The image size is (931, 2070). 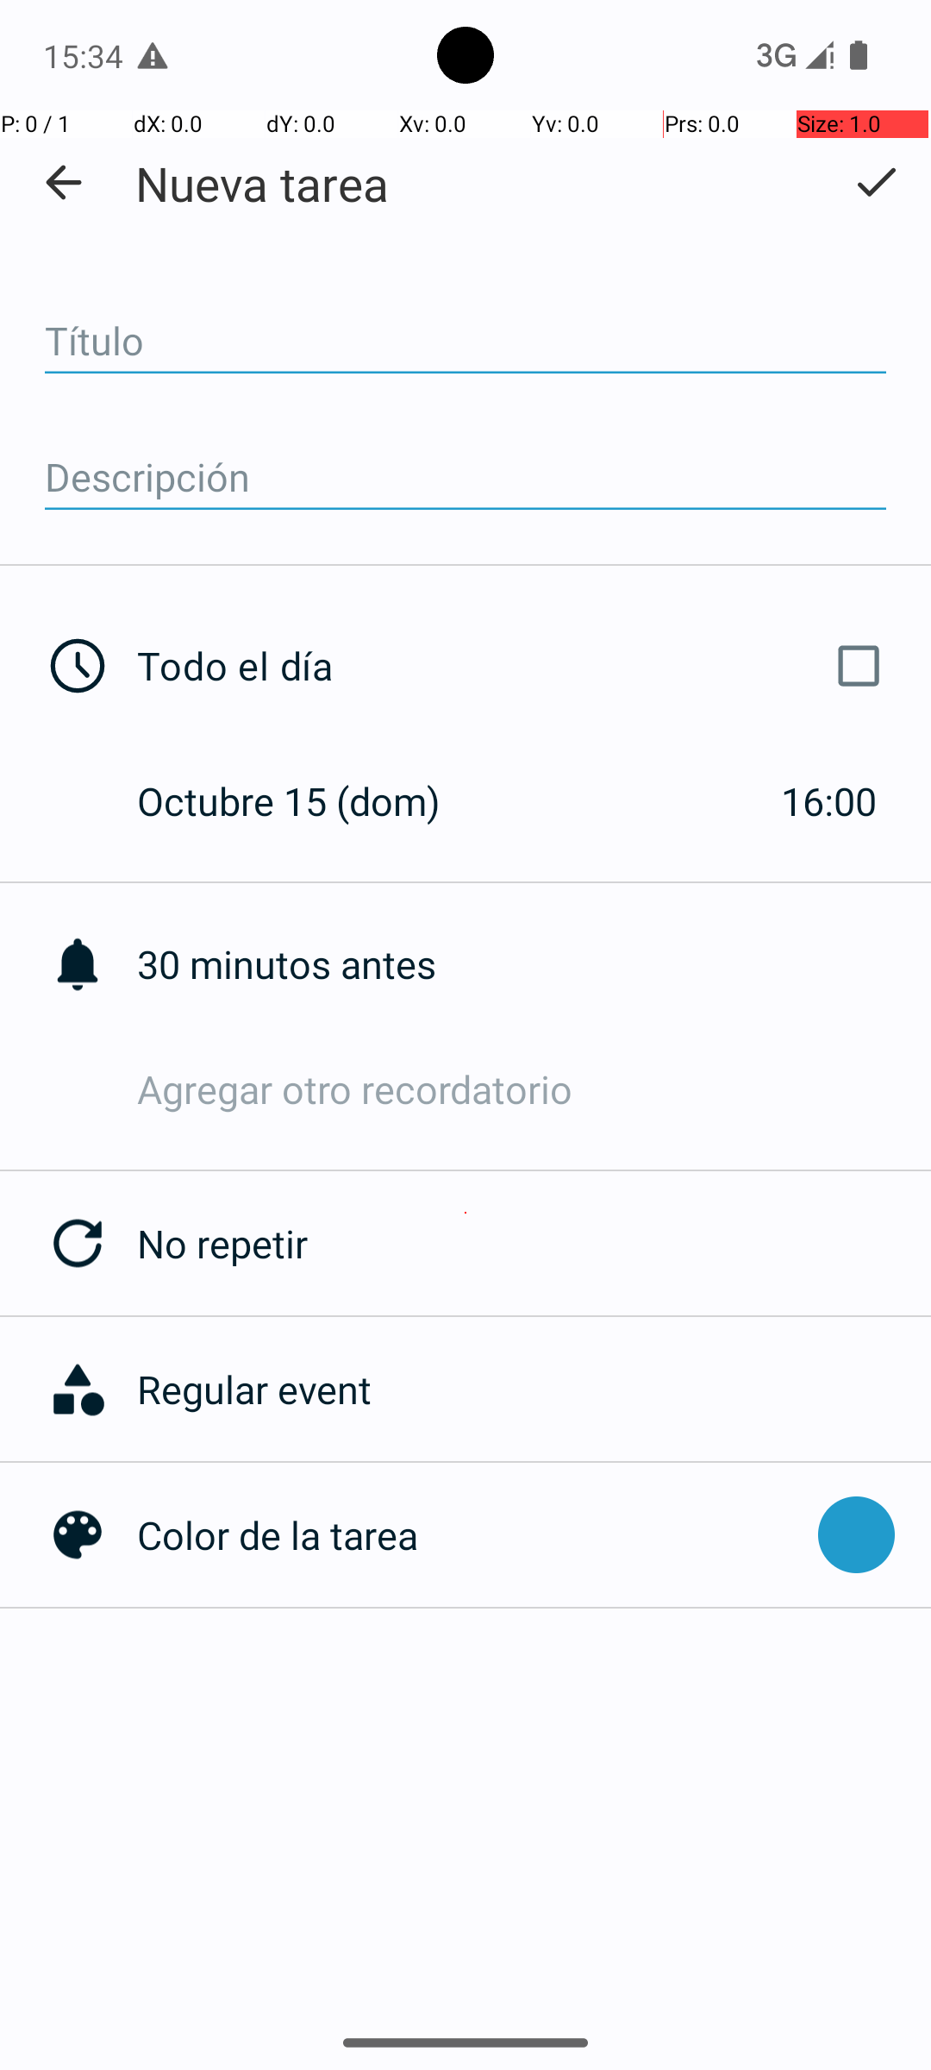 What do you see at coordinates (515, 666) in the screenshot?
I see `Todo el día` at bounding box center [515, 666].